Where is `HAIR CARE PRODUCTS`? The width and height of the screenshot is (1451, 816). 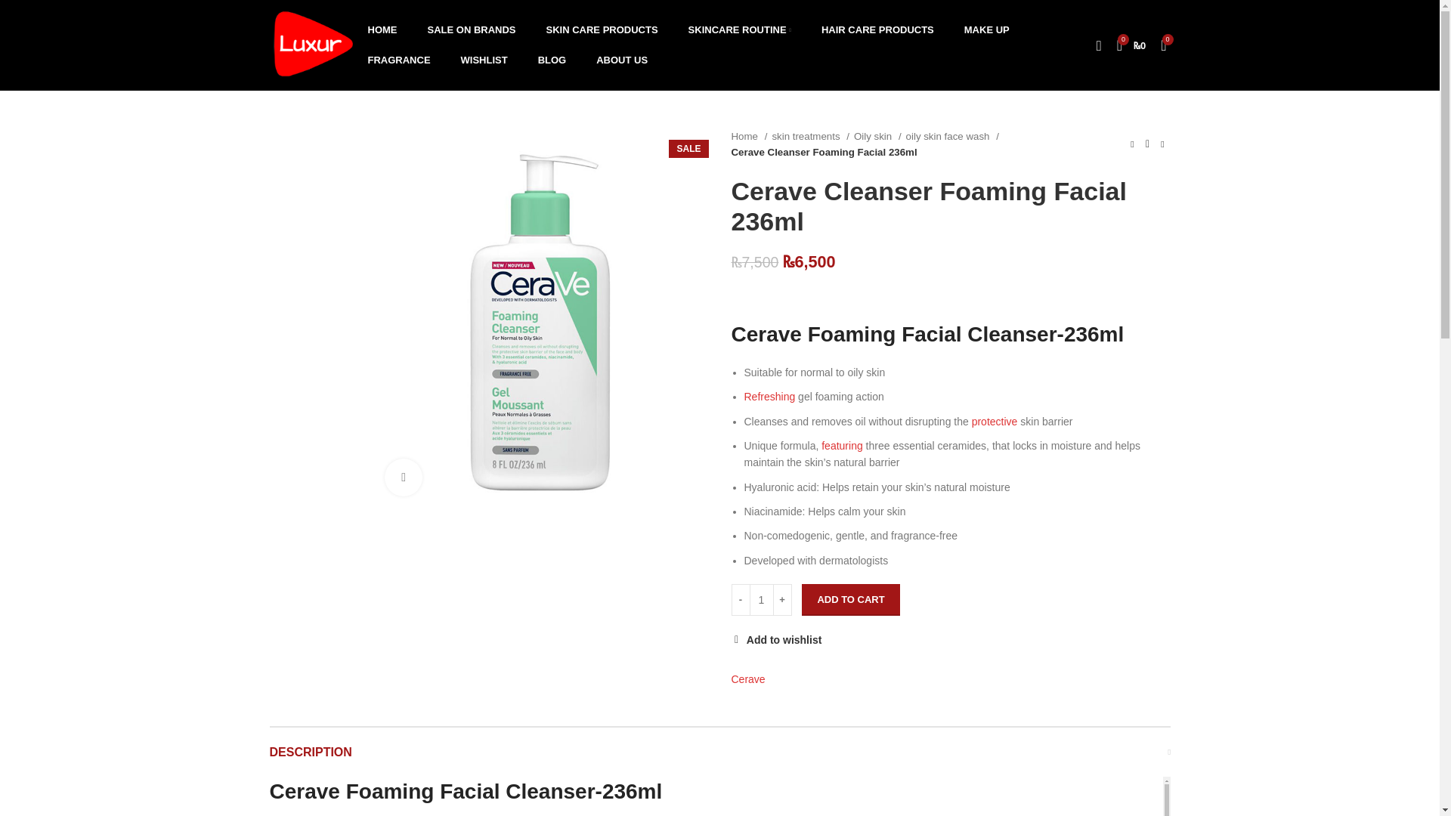 HAIR CARE PRODUCTS is located at coordinates (877, 30).